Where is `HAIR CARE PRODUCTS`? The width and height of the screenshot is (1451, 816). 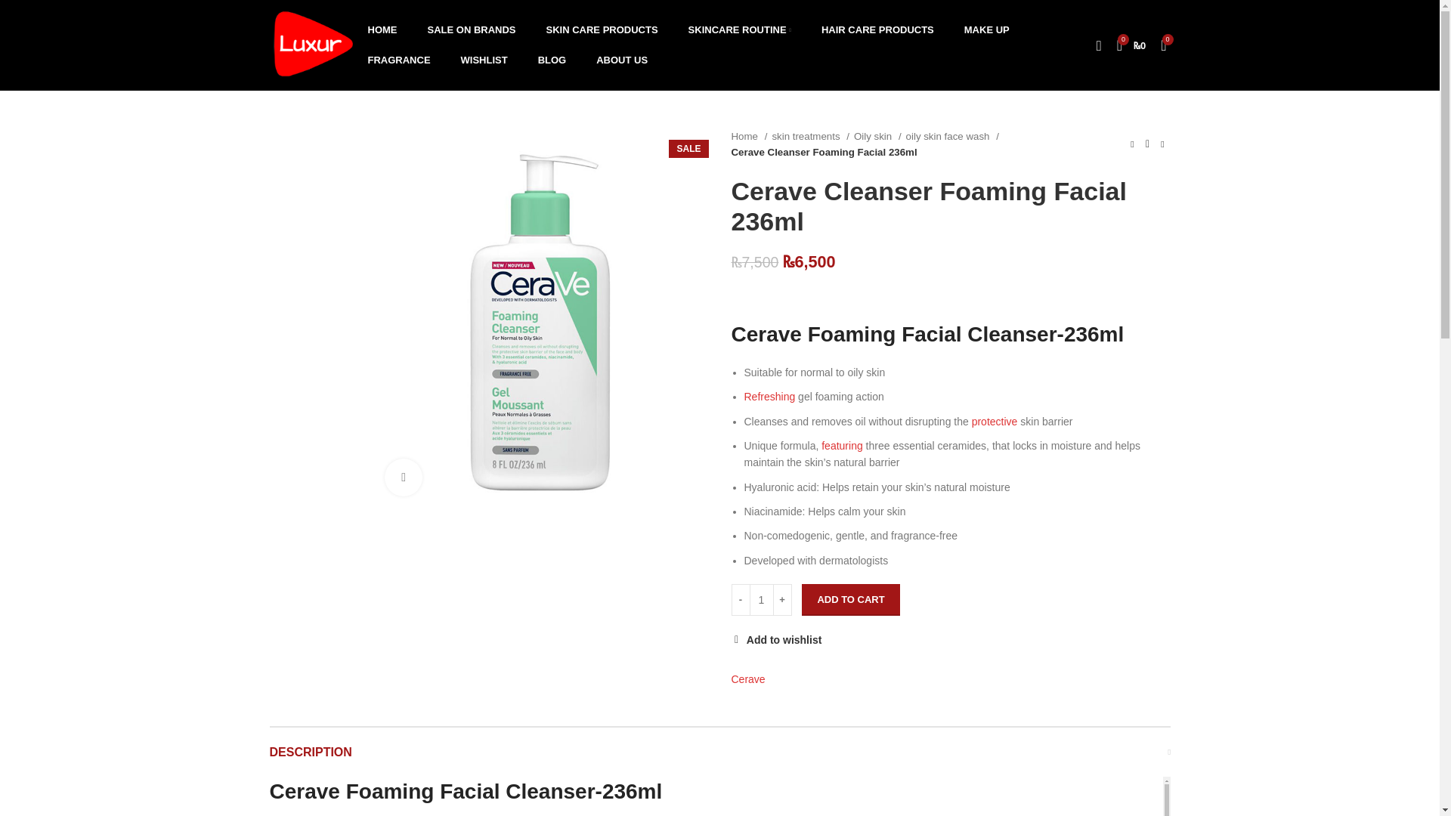 HAIR CARE PRODUCTS is located at coordinates (877, 30).